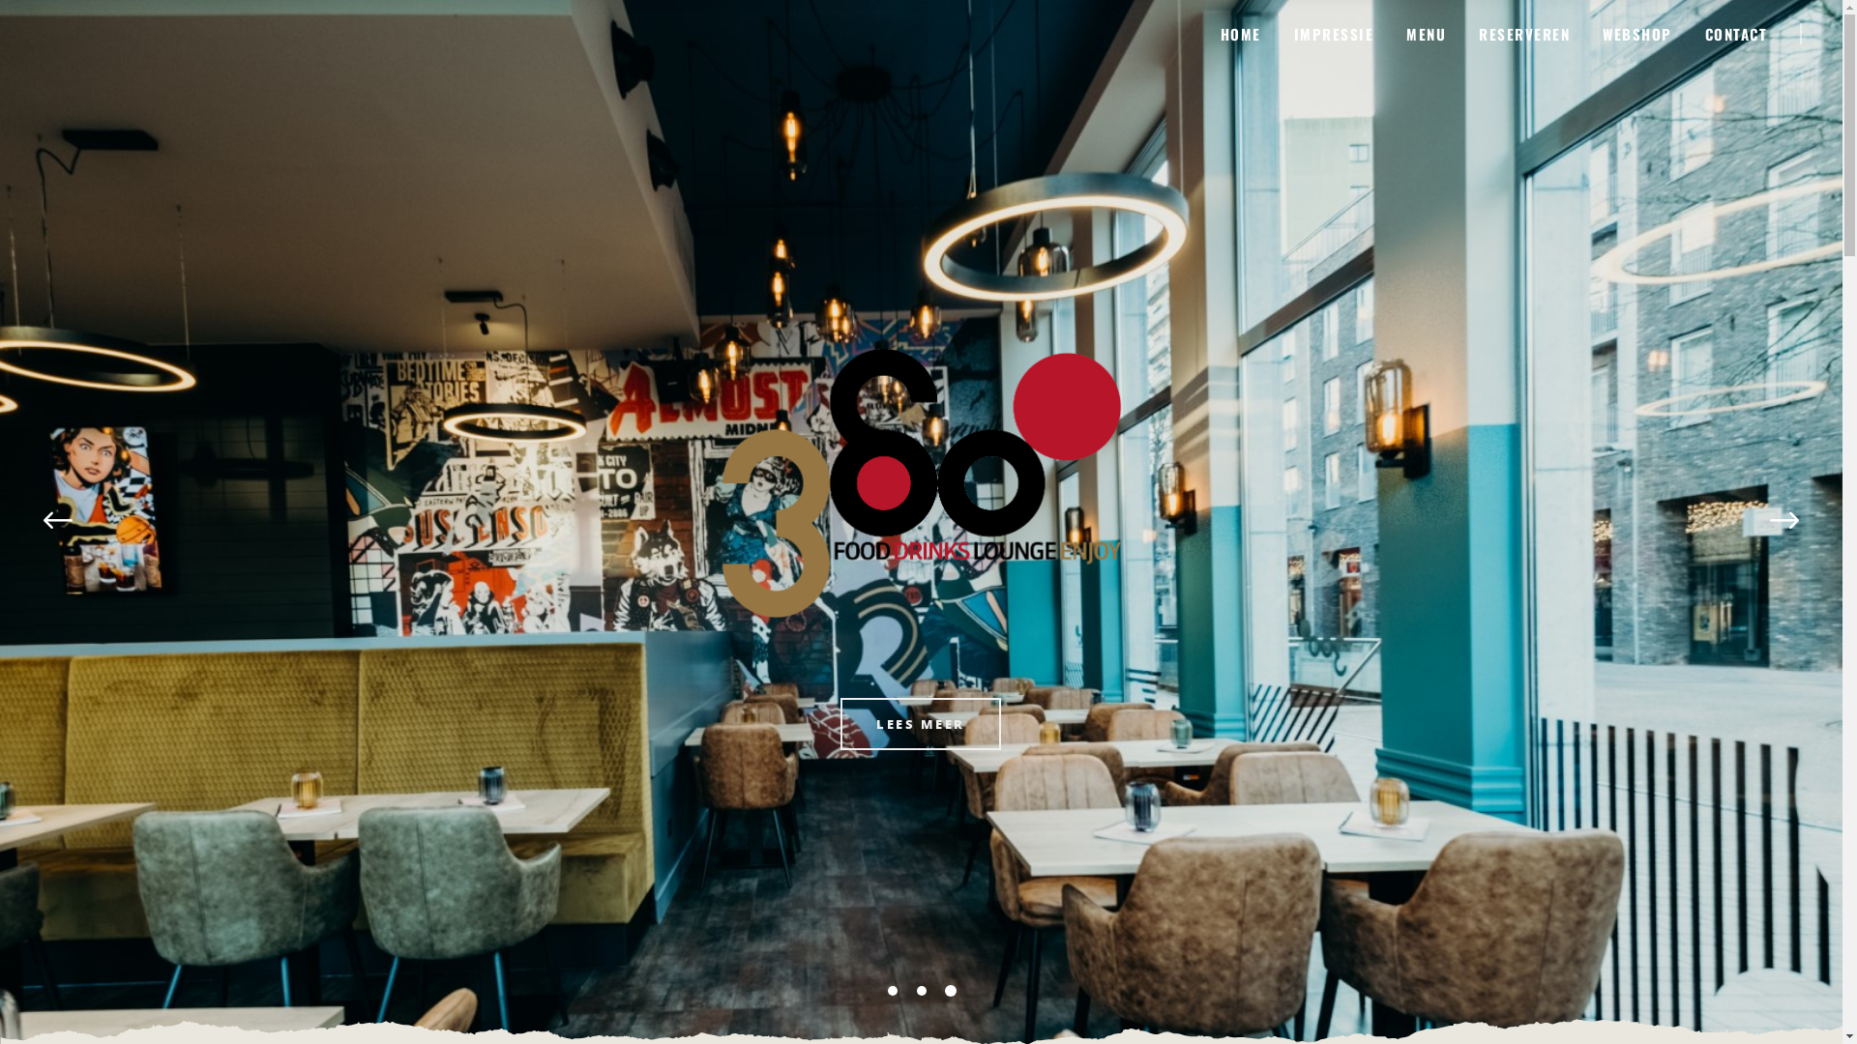 This screenshot has height=1044, width=1857. I want to click on IMPRESSIE, so click(1333, 33).